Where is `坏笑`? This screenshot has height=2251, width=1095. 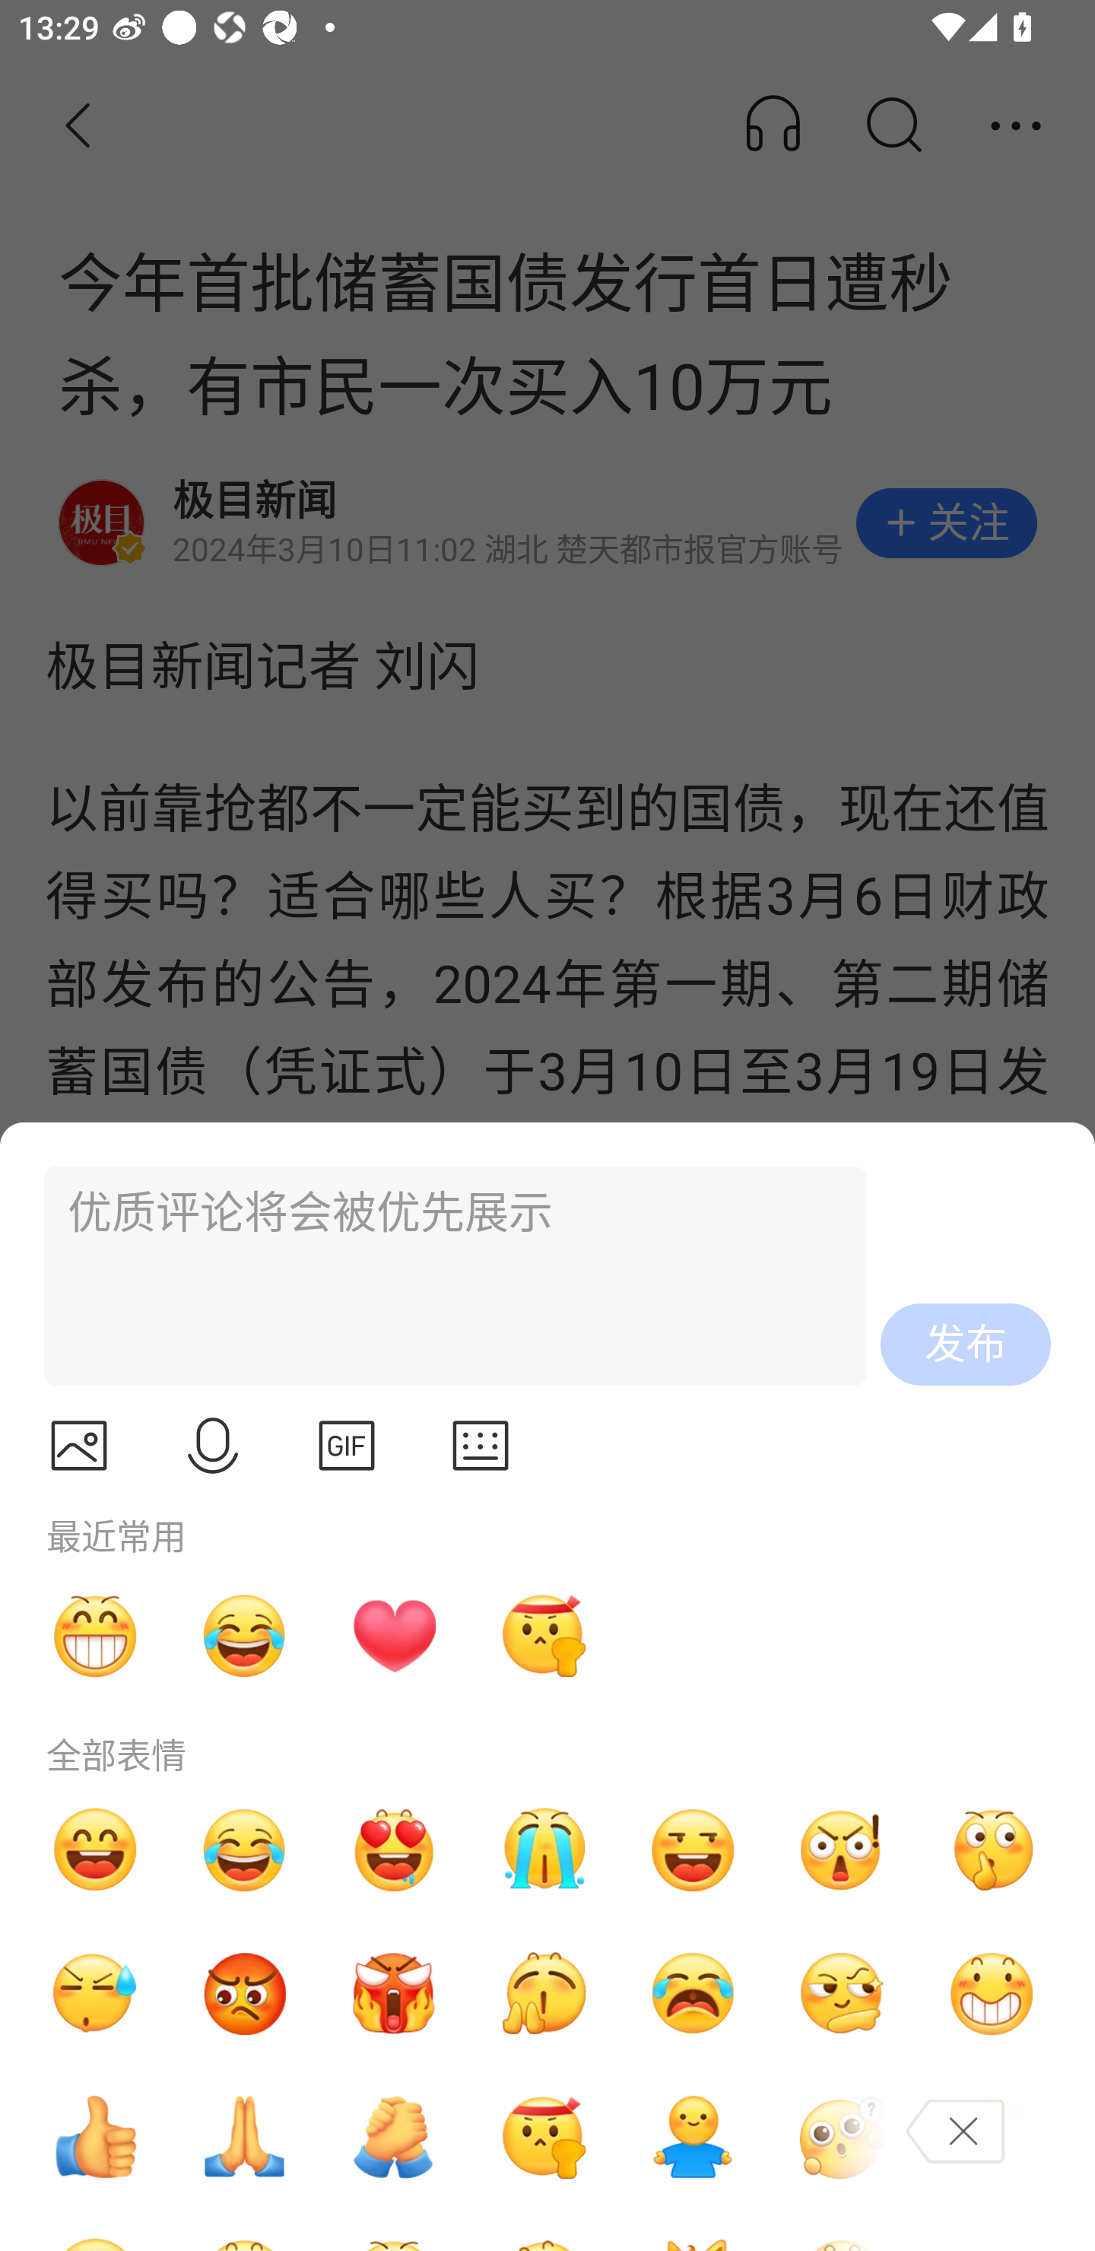 坏笑 is located at coordinates (992, 1994).